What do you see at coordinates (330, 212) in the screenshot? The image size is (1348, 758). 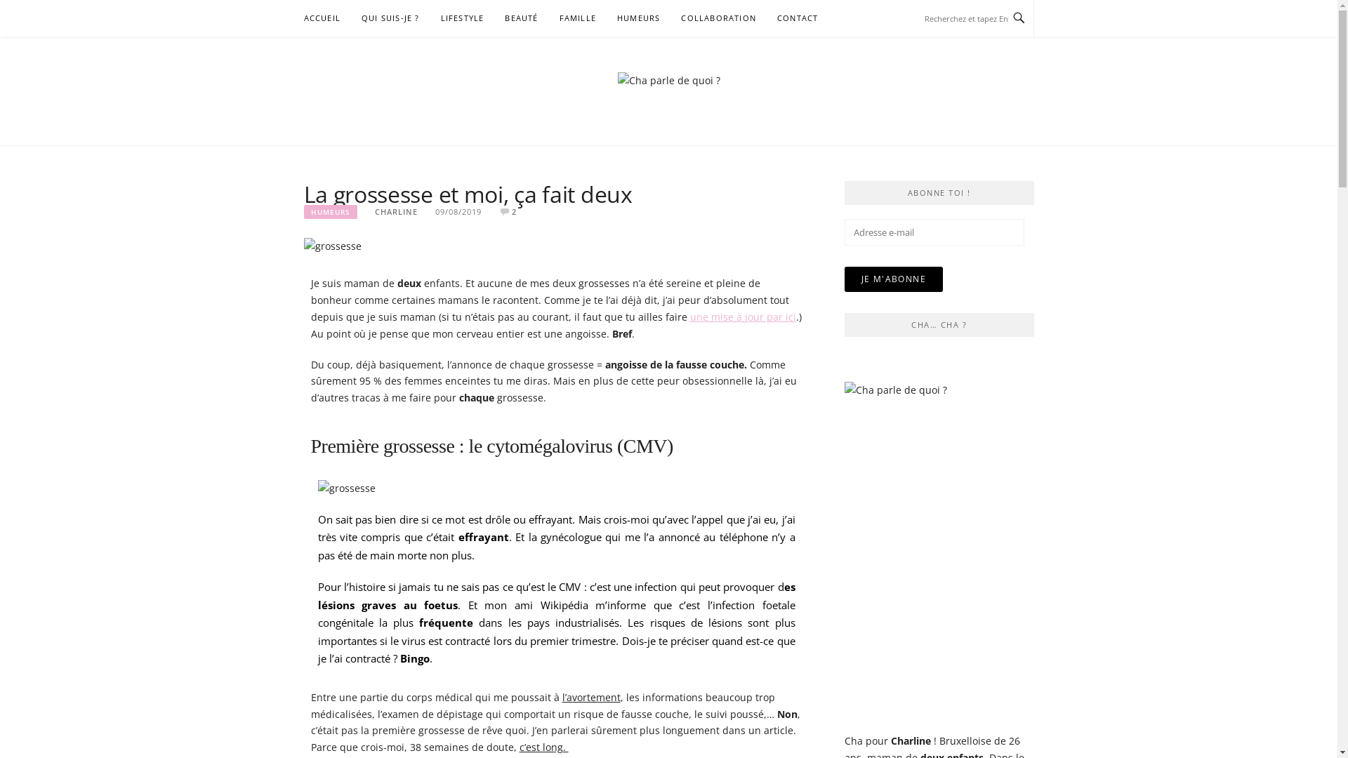 I see `HUMEURS` at bounding box center [330, 212].